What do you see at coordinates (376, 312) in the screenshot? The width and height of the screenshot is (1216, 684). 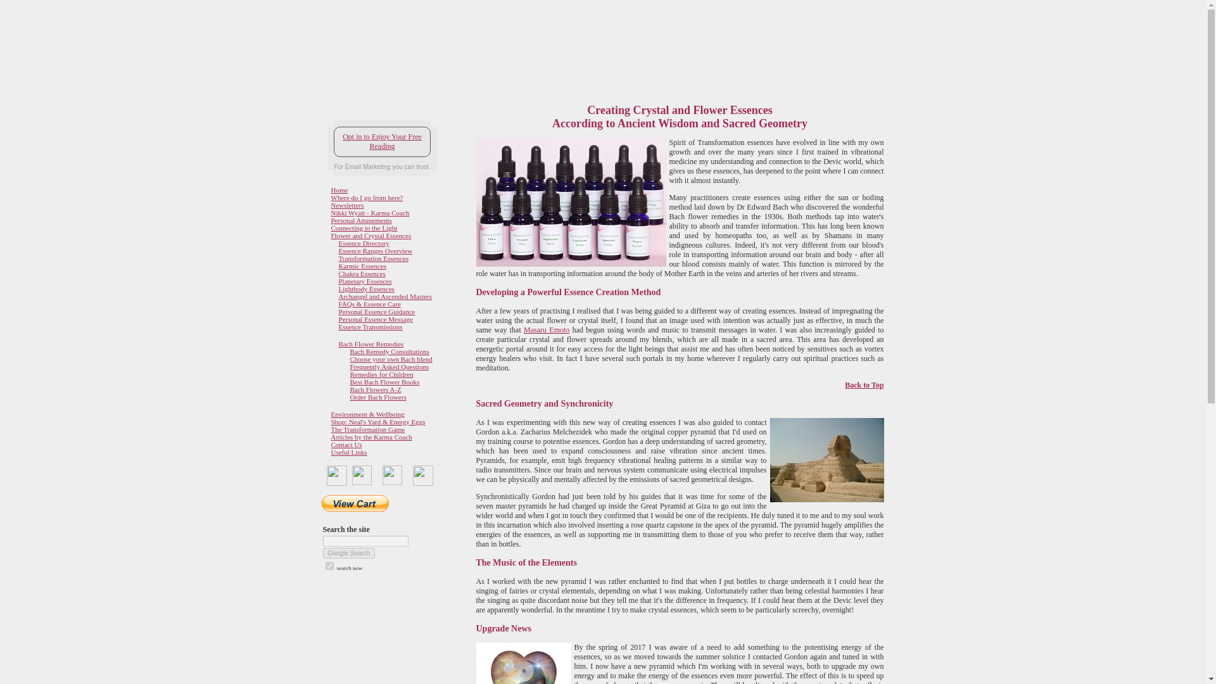 I see `Personal Essence Guidance` at bounding box center [376, 312].